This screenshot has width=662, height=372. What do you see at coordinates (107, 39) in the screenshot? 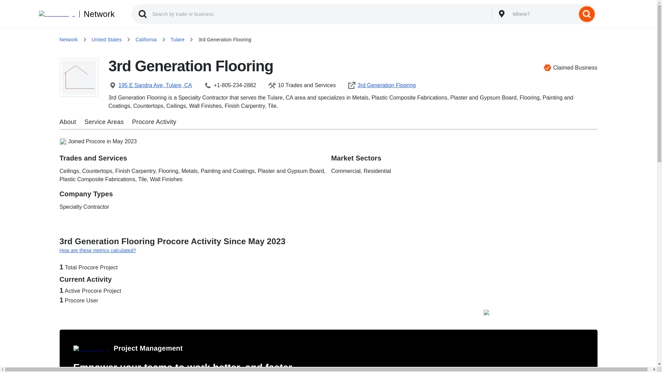
I see `United States` at bounding box center [107, 39].